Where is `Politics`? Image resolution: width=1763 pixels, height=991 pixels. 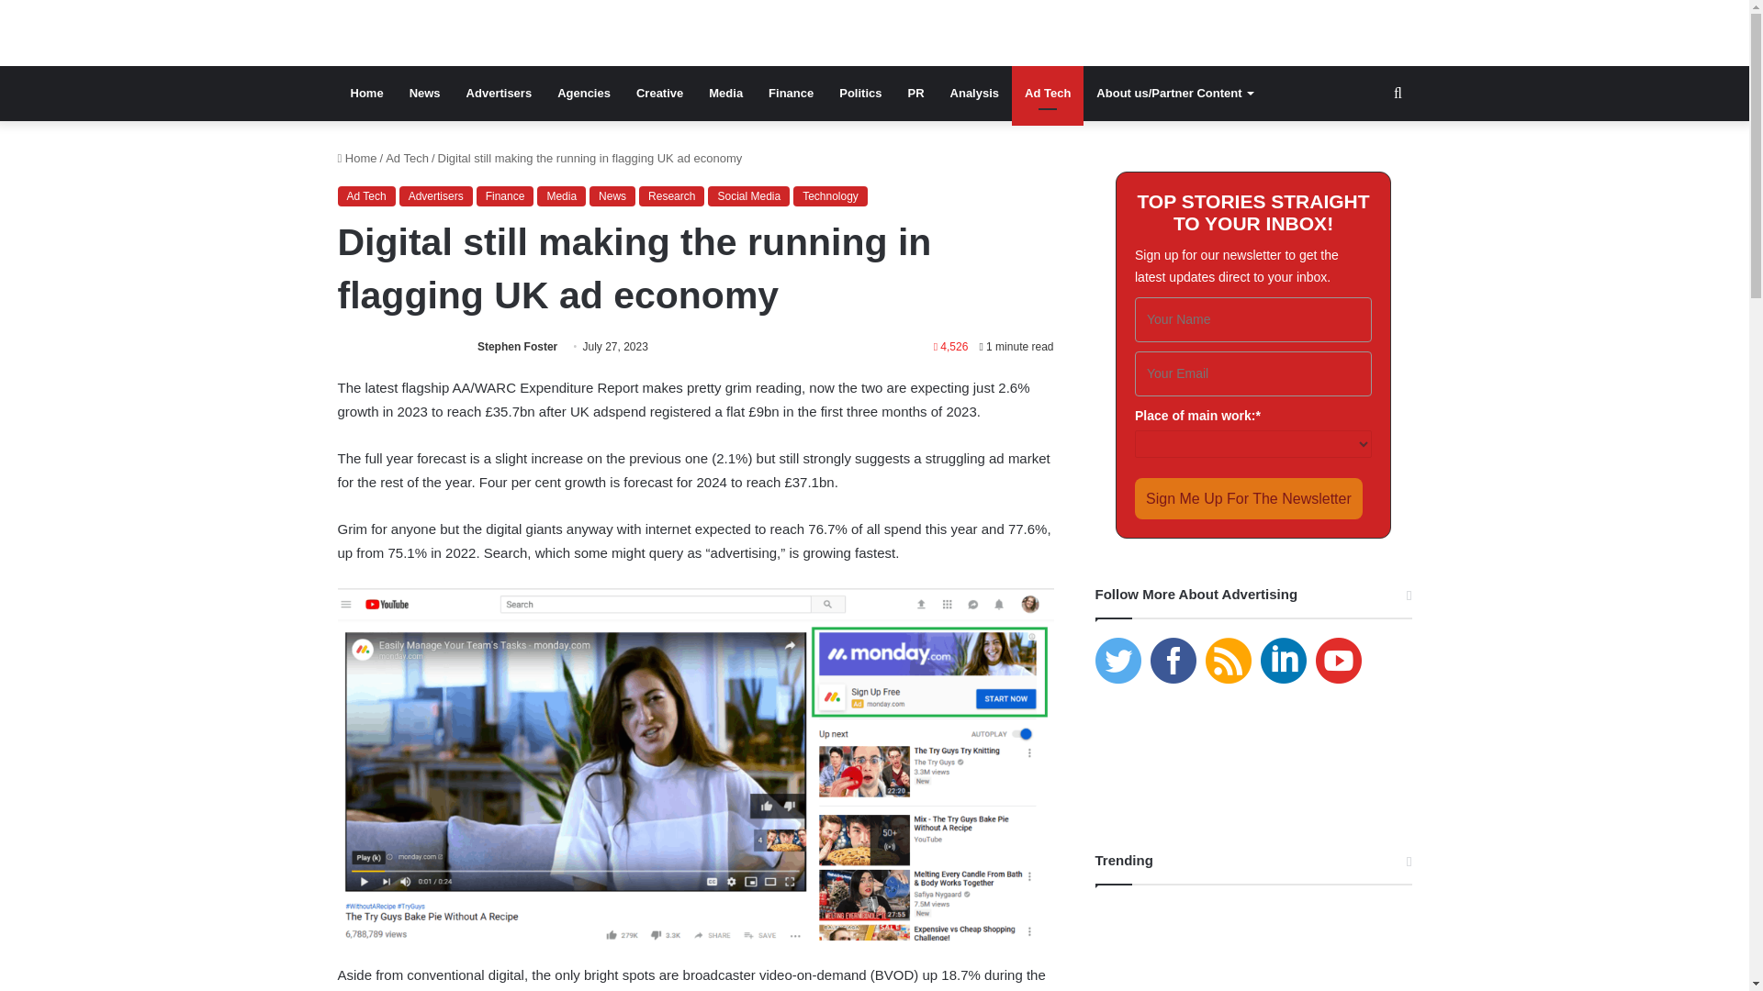 Politics is located at coordinates (859, 94).